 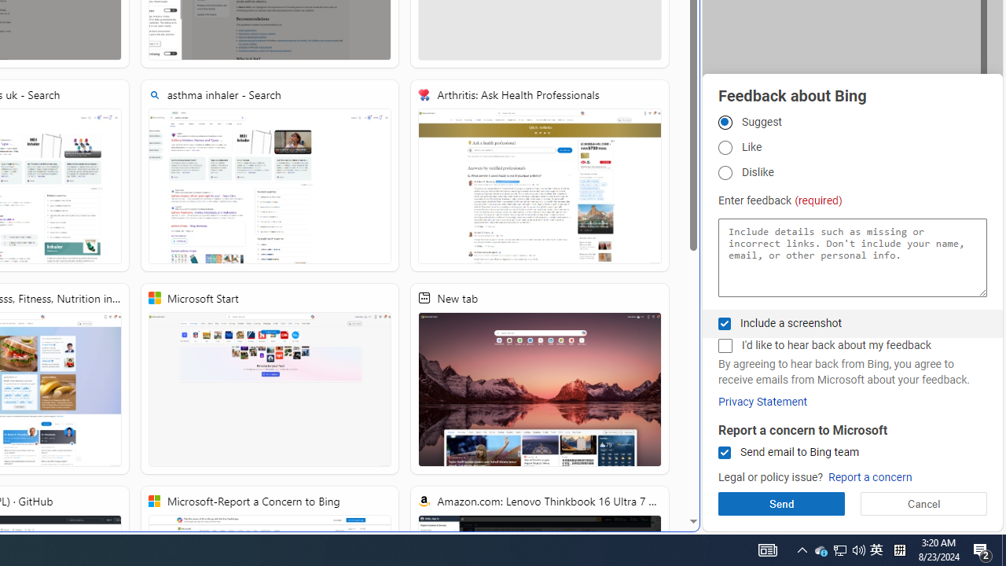 What do you see at coordinates (725, 148) in the screenshot?
I see `Like` at bounding box center [725, 148].